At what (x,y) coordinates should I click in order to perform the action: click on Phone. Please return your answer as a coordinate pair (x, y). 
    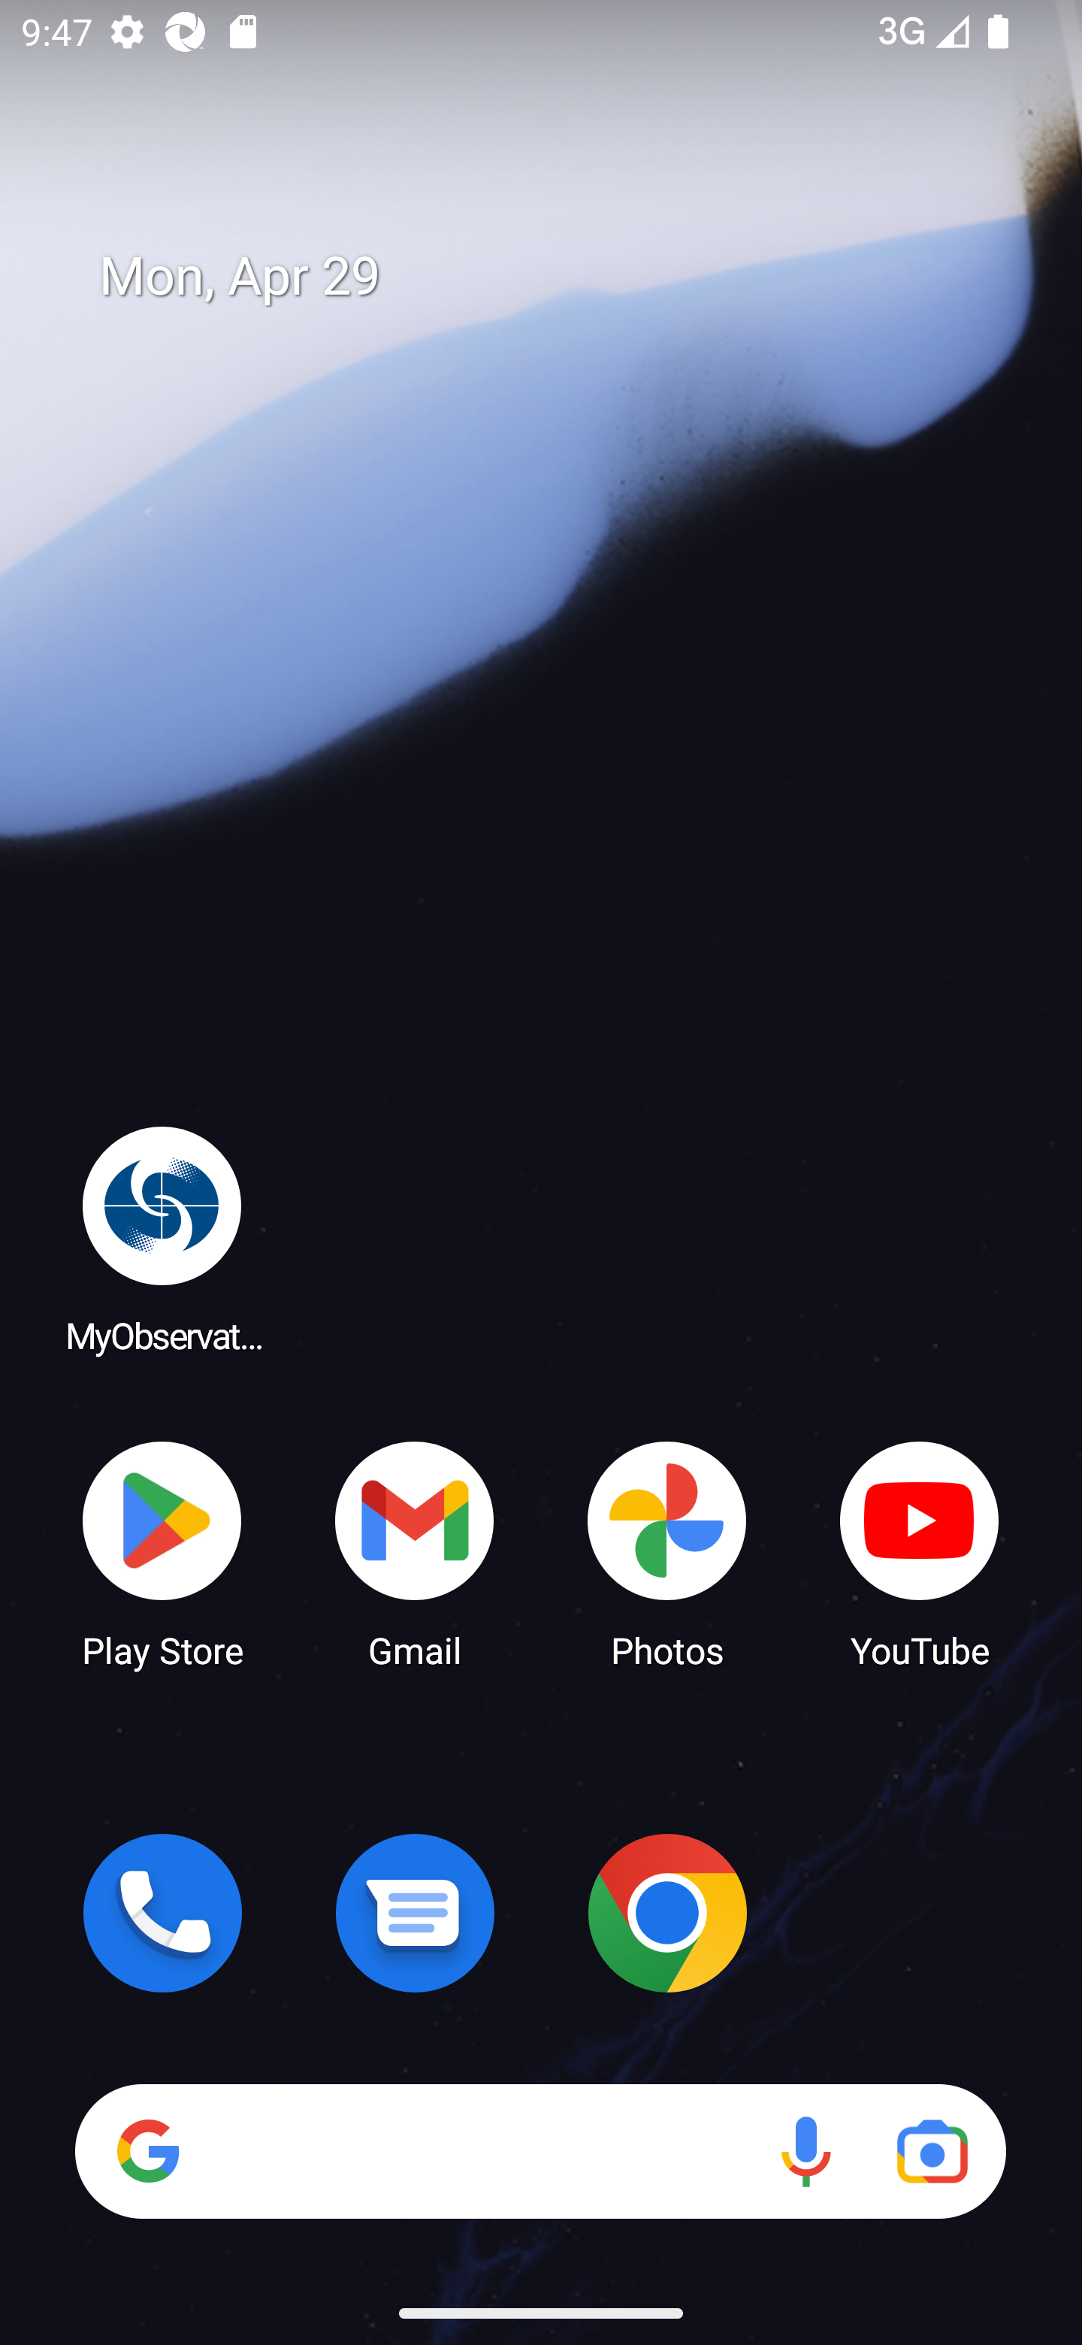
    Looking at the image, I should click on (162, 1913).